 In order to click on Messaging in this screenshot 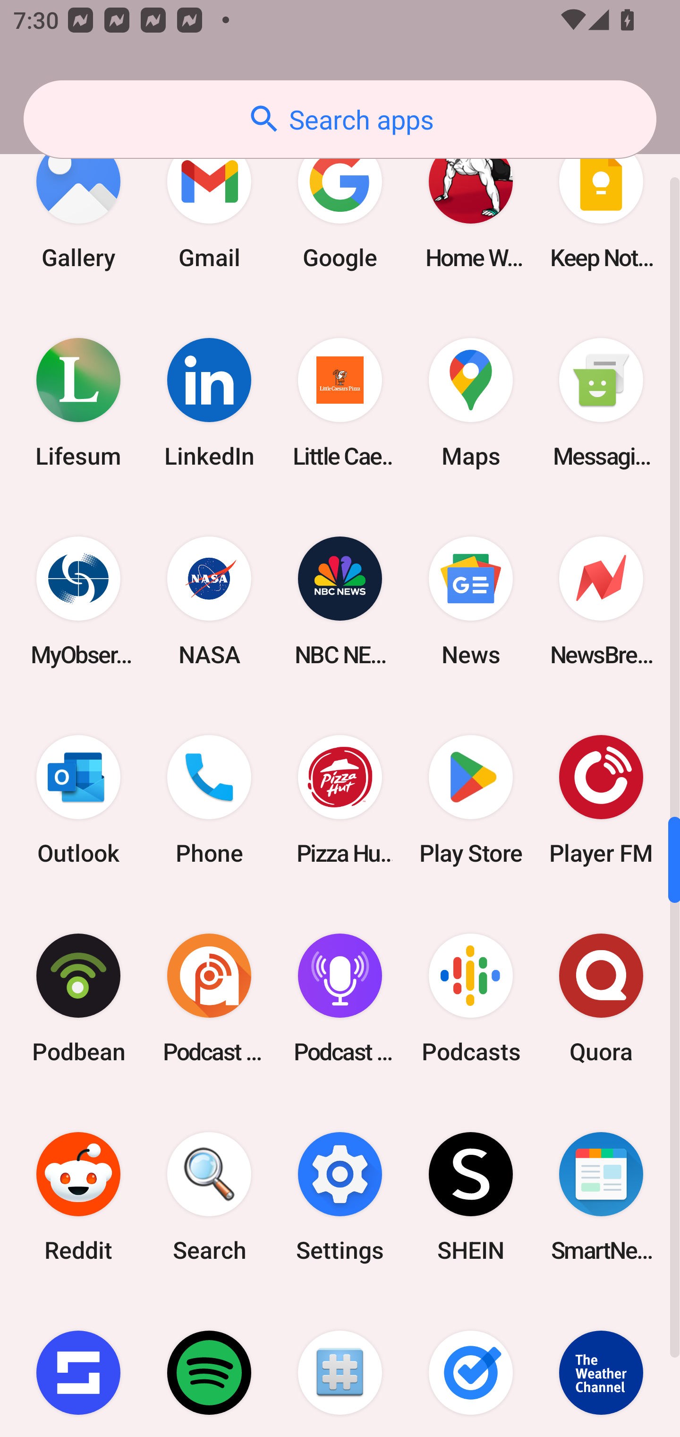, I will do `click(601, 402)`.